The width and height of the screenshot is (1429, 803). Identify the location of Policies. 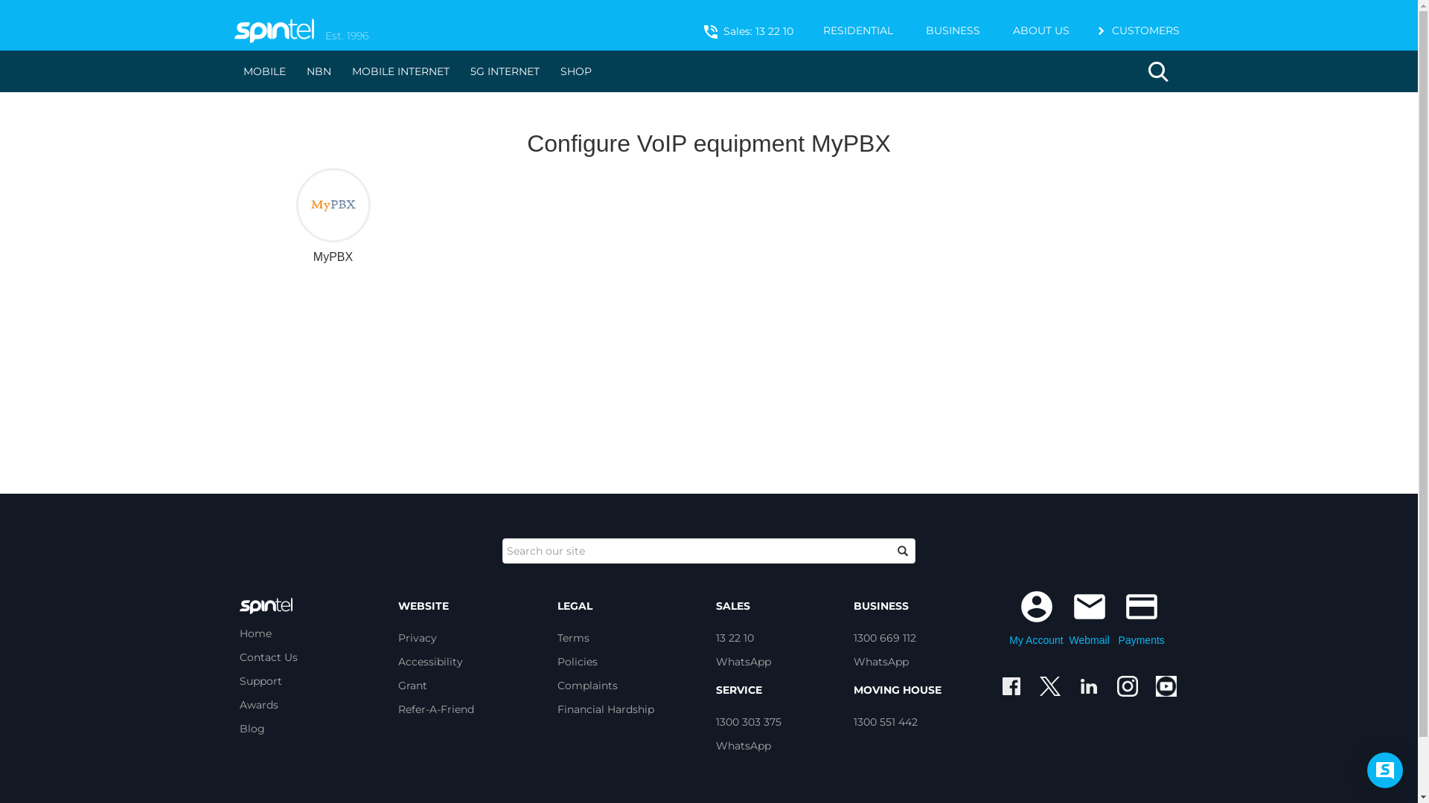
(577, 662).